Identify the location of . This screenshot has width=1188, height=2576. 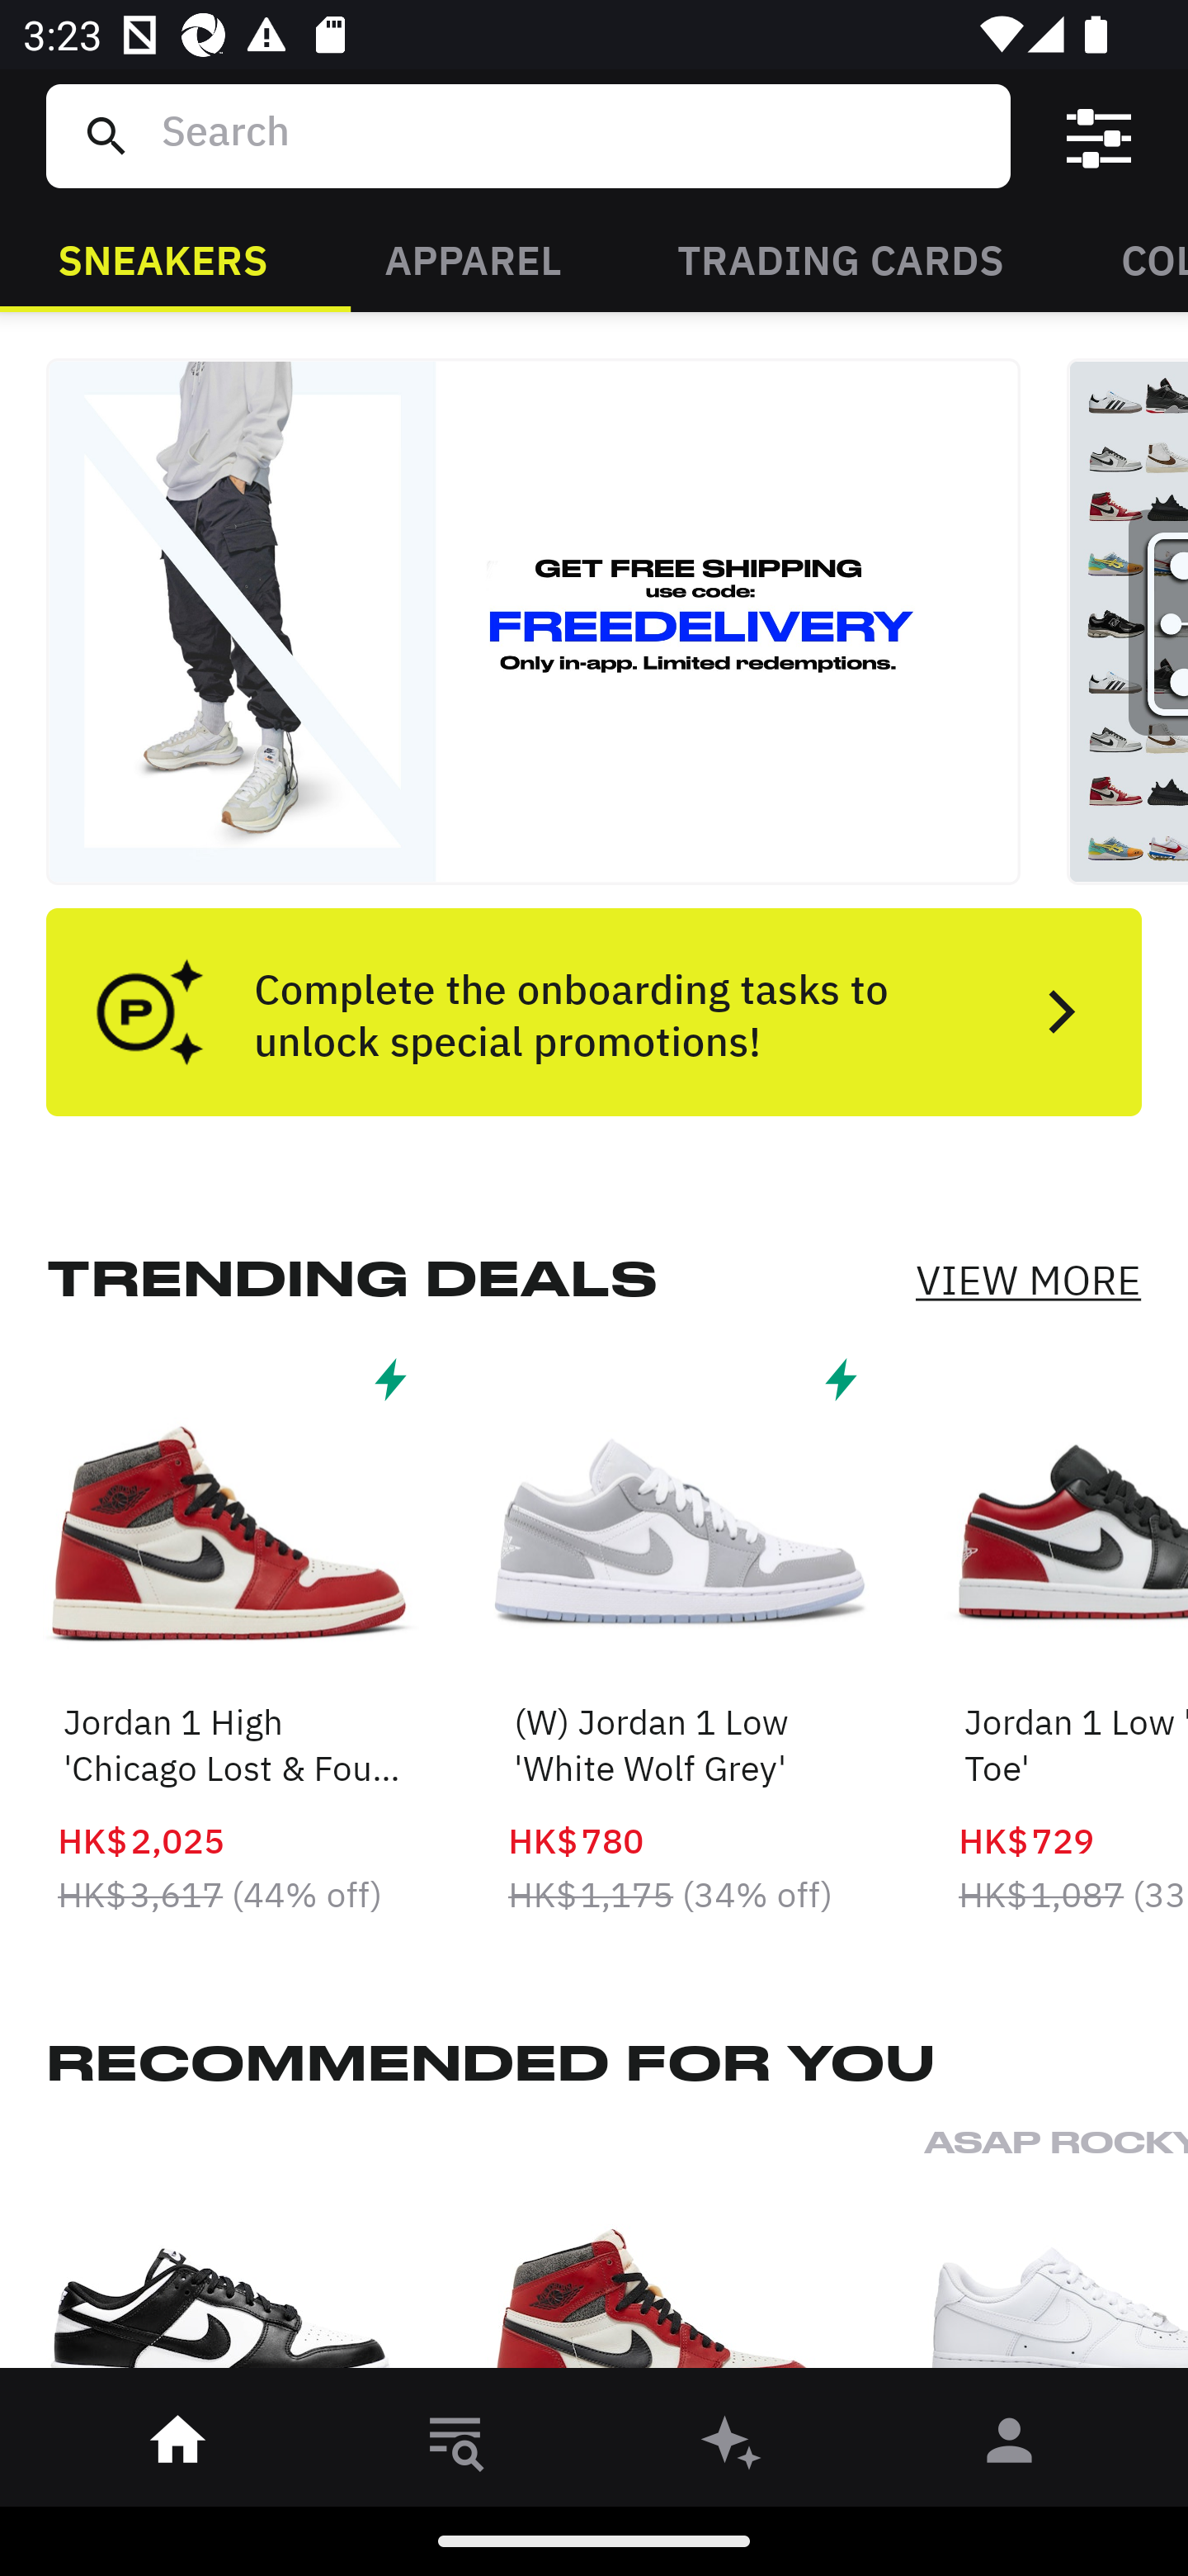
(1099, 136).